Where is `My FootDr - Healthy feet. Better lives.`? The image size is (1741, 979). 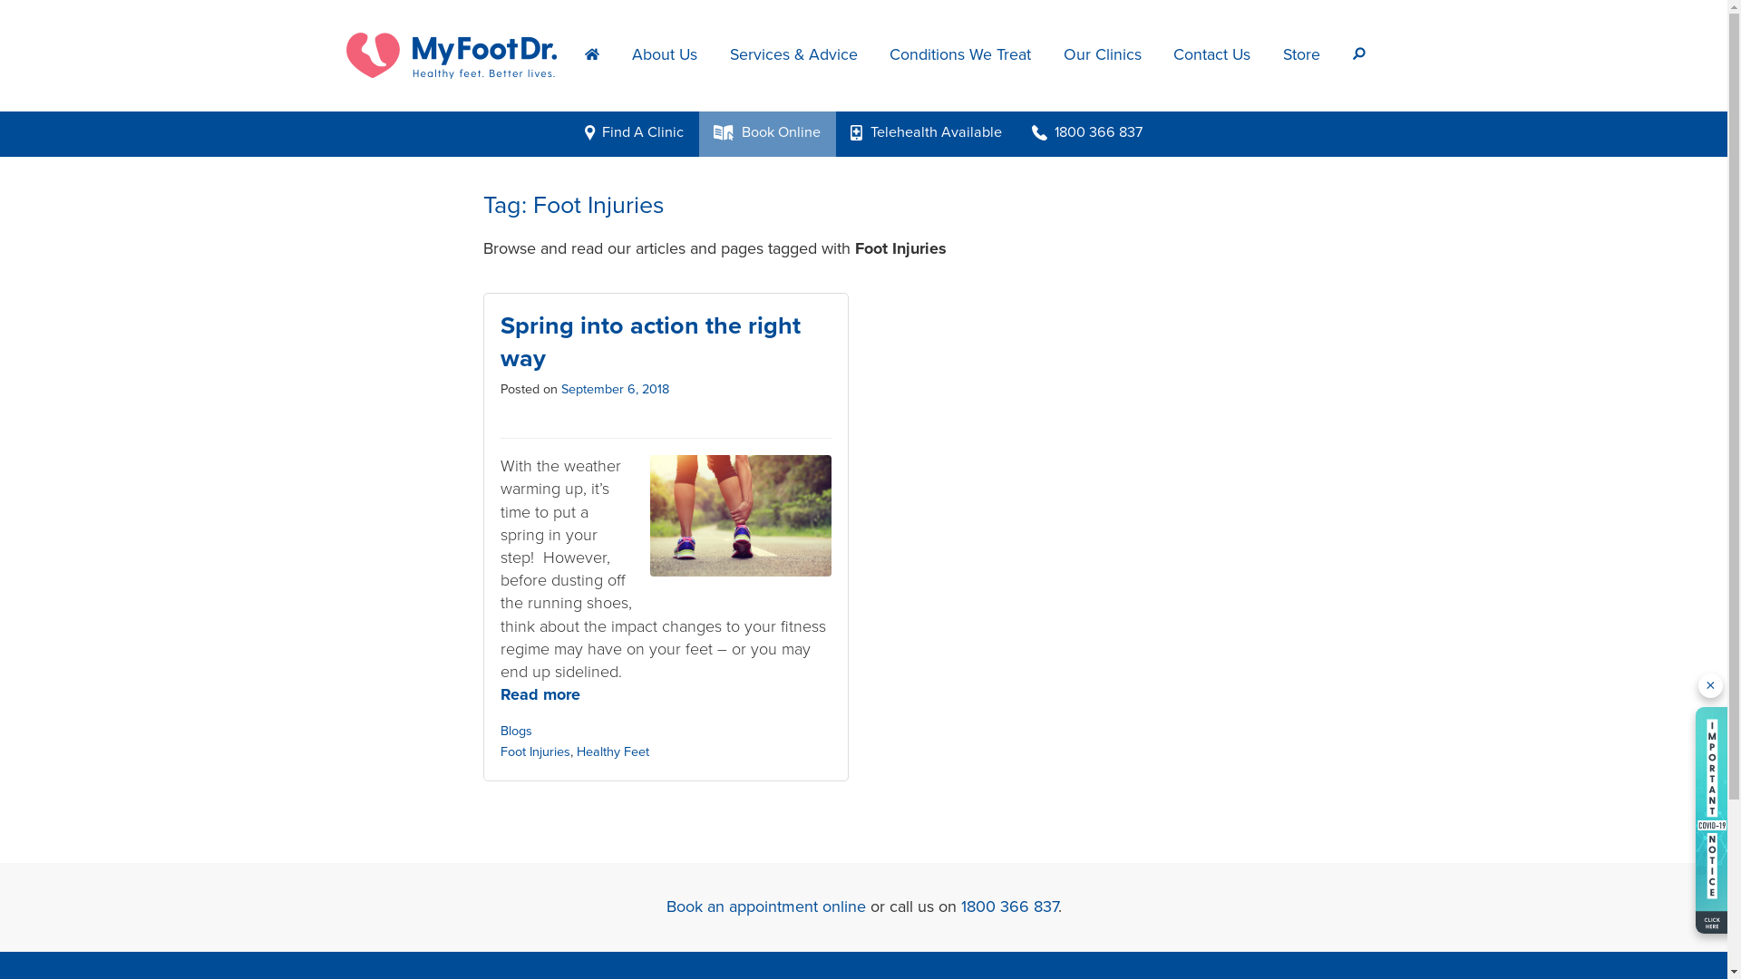 My FootDr - Healthy feet. Better lives. is located at coordinates (452, 56).